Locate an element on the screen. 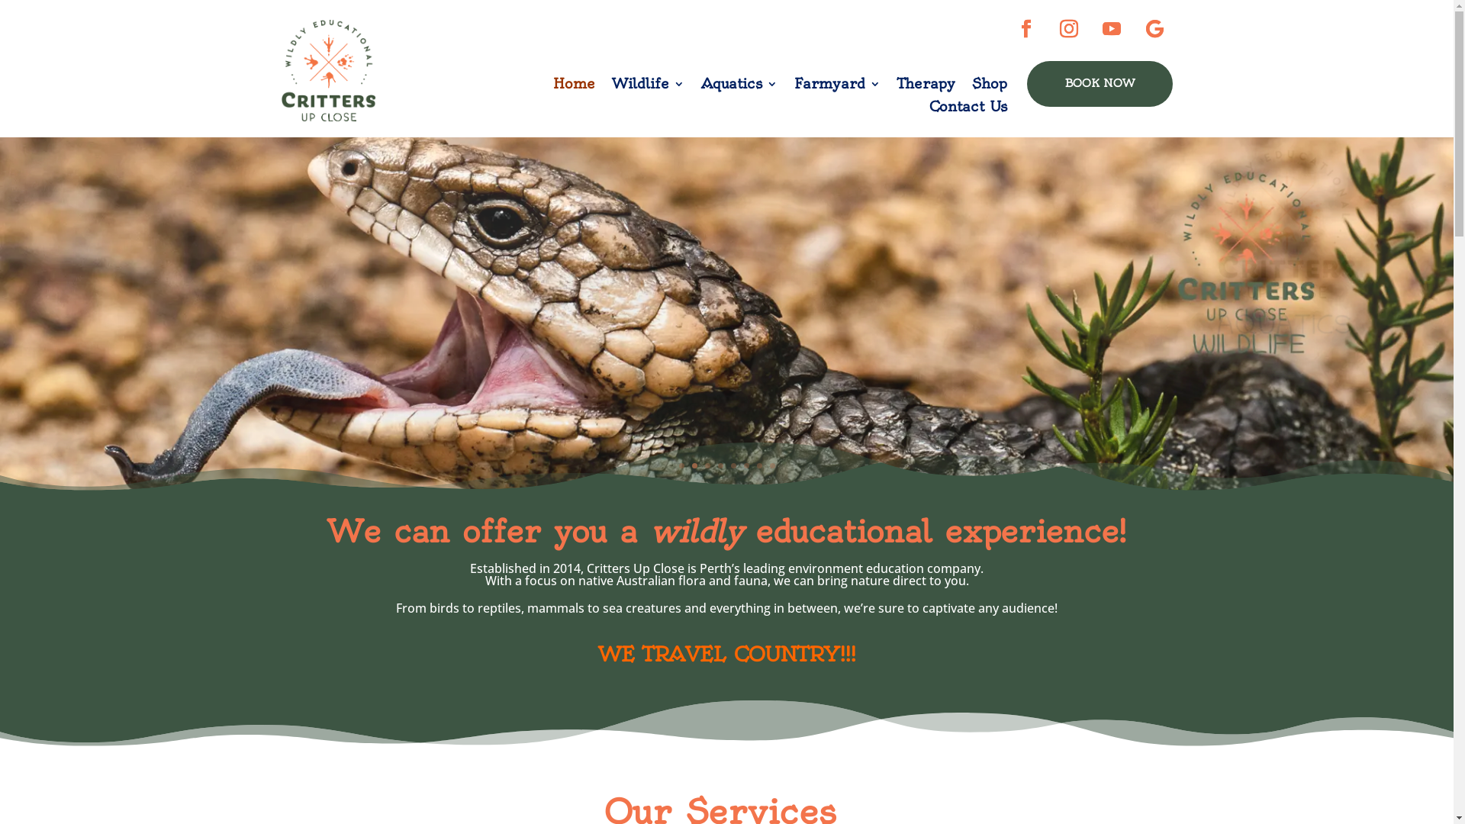 This screenshot has height=824, width=1465. 3 is located at coordinates (708, 465).